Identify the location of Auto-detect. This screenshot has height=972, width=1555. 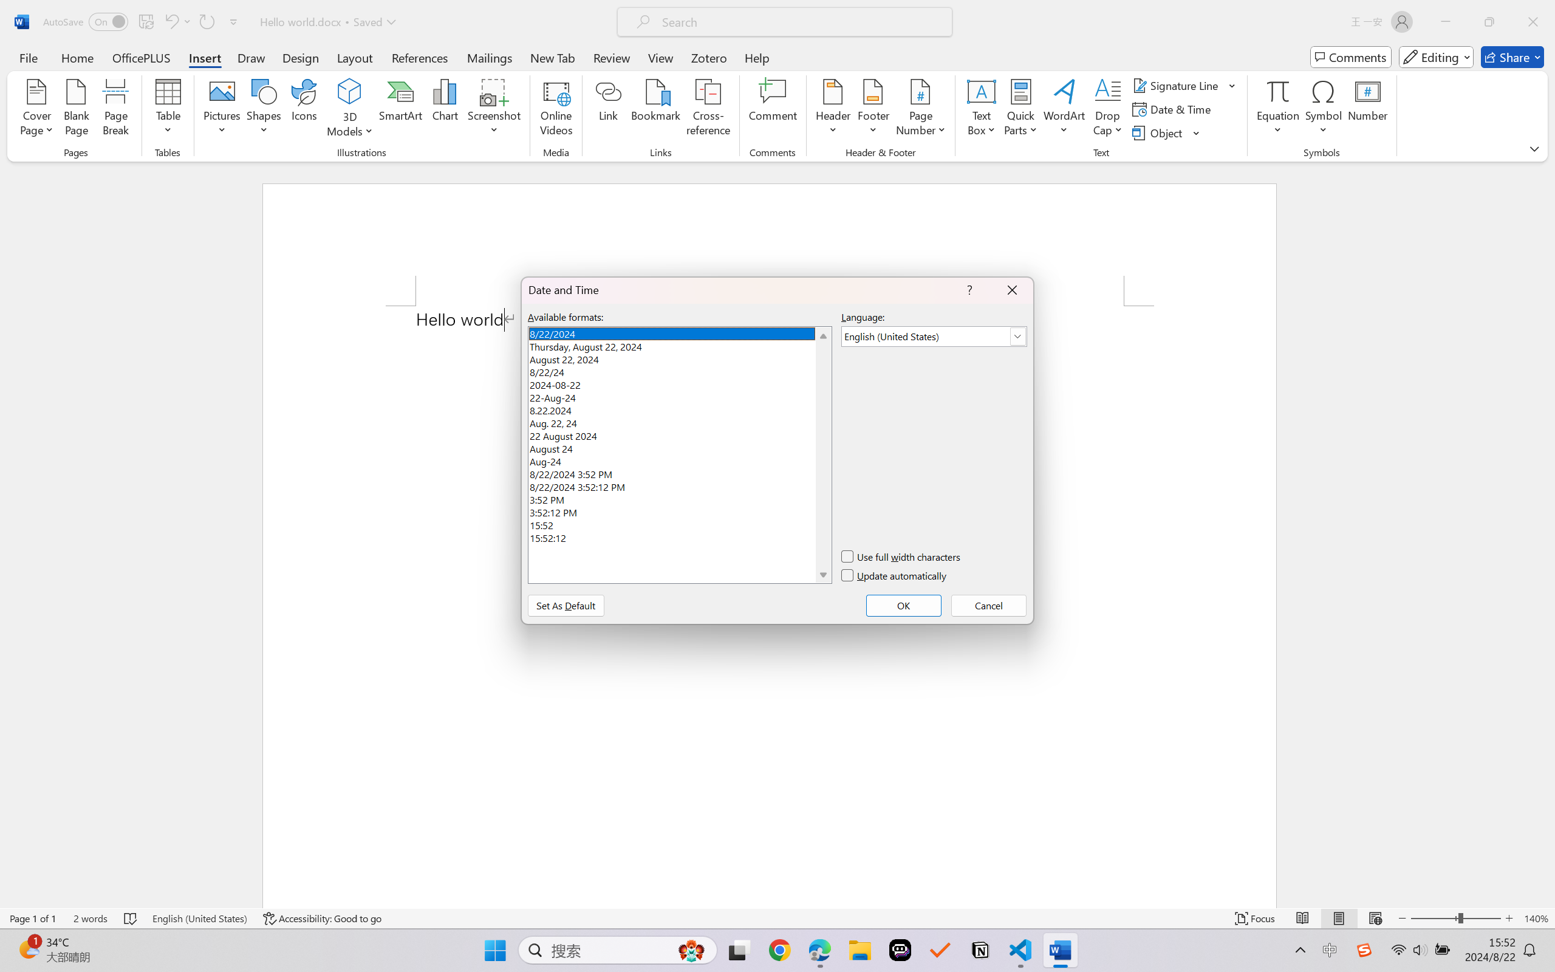
(1425, 152).